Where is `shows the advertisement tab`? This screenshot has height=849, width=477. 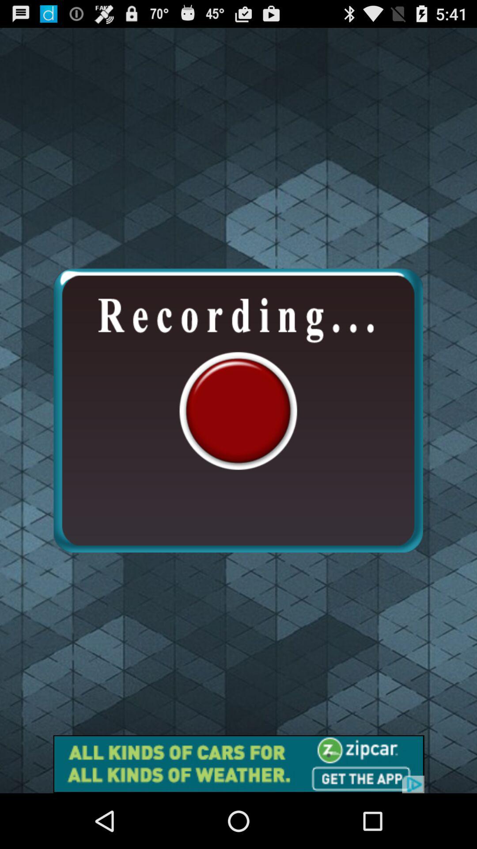
shows the advertisement tab is located at coordinates (238, 764).